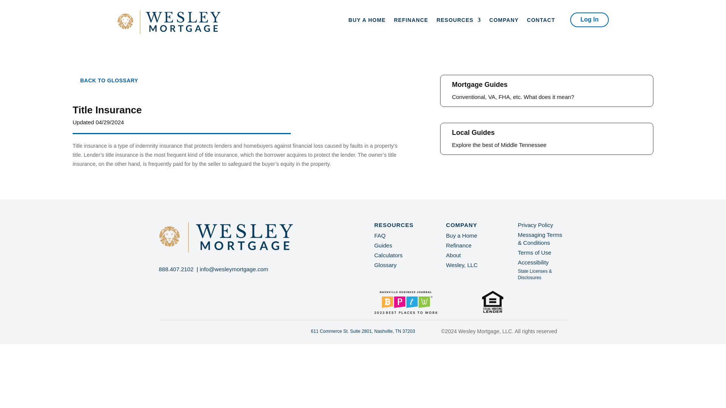 The width and height of the screenshot is (726, 408). What do you see at coordinates (411, 22) in the screenshot?
I see `REFINANCE` at bounding box center [411, 22].